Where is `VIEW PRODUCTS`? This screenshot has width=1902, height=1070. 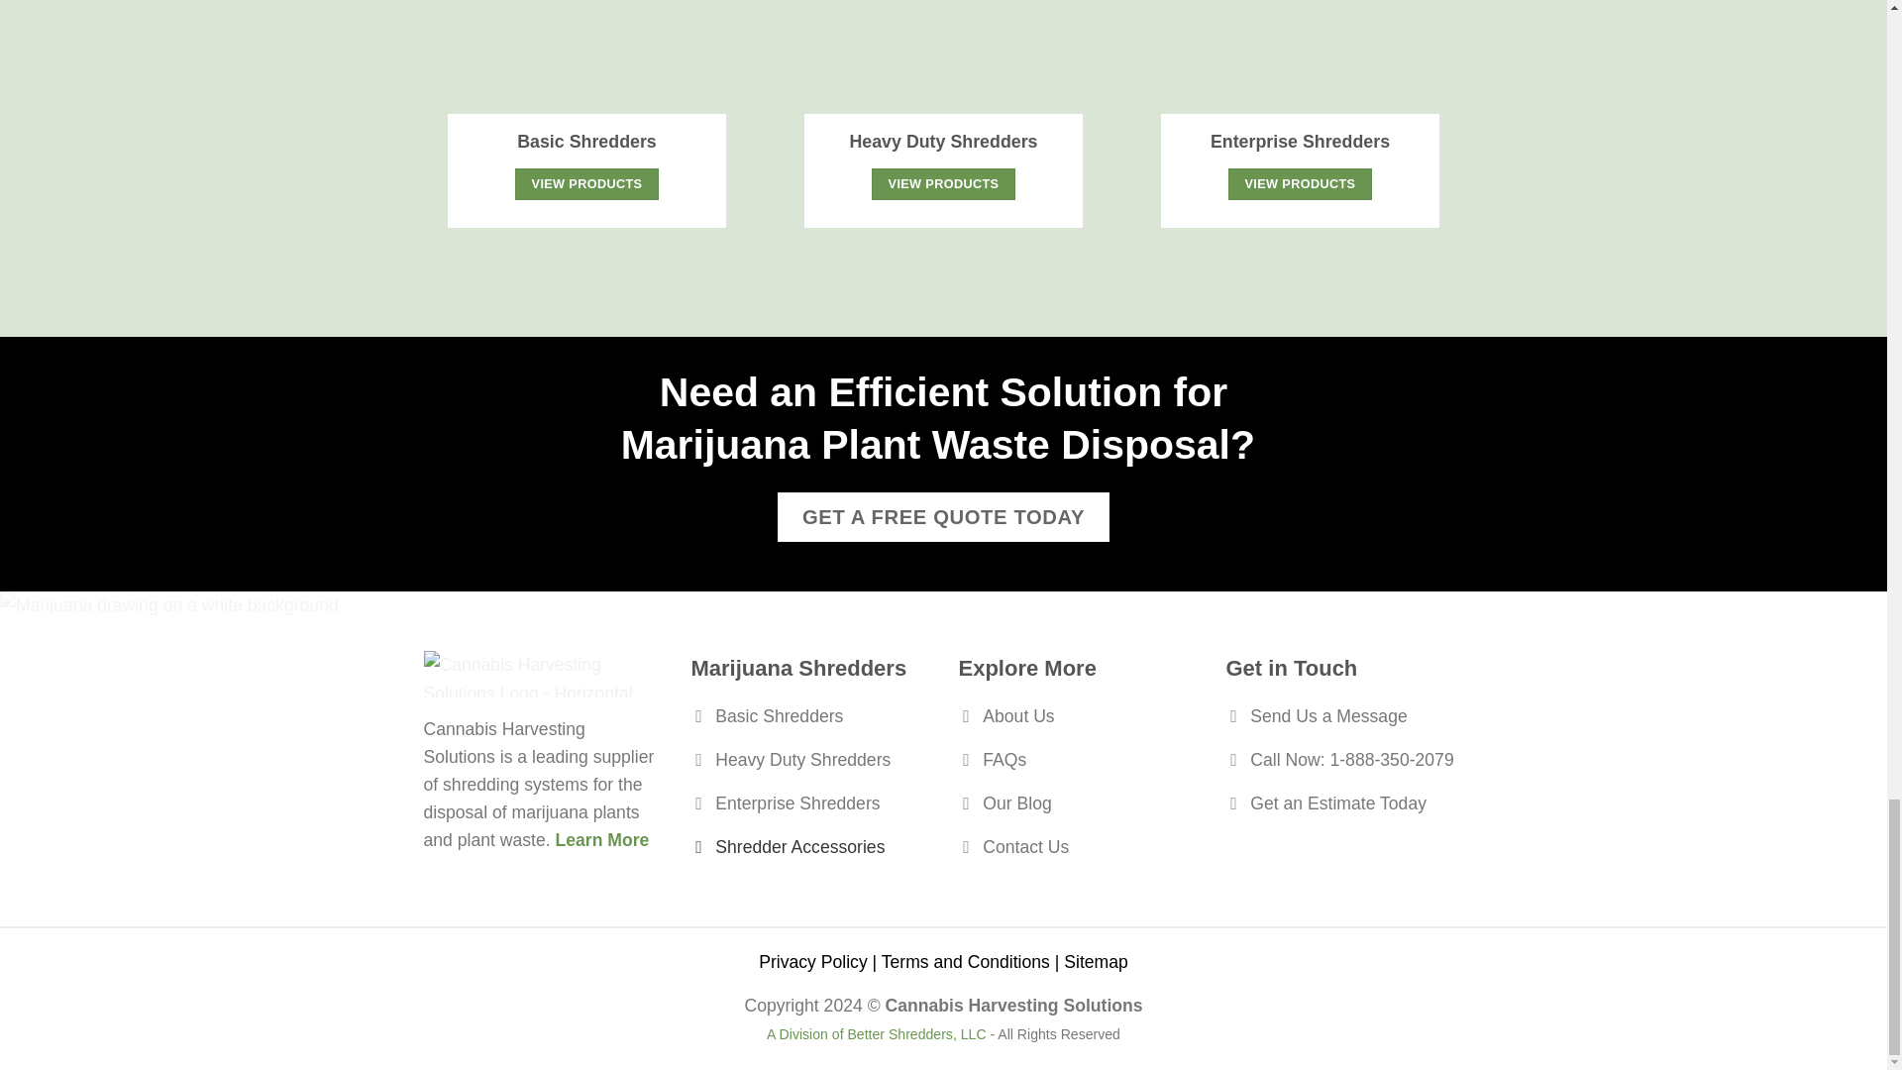 VIEW PRODUCTS is located at coordinates (942, 183).